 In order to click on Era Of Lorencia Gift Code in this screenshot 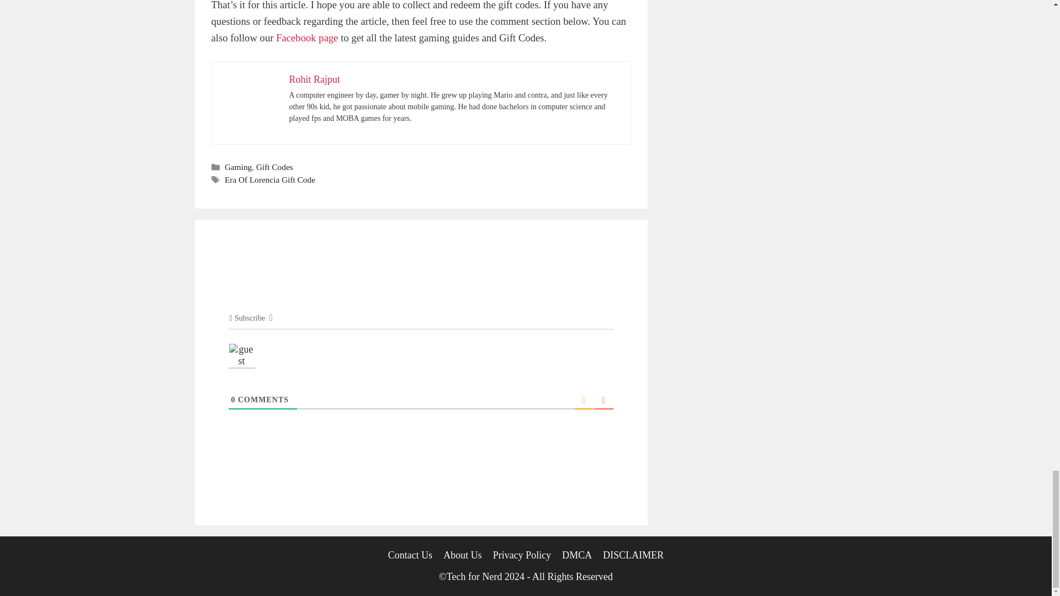, I will do `click(269, 179)`.